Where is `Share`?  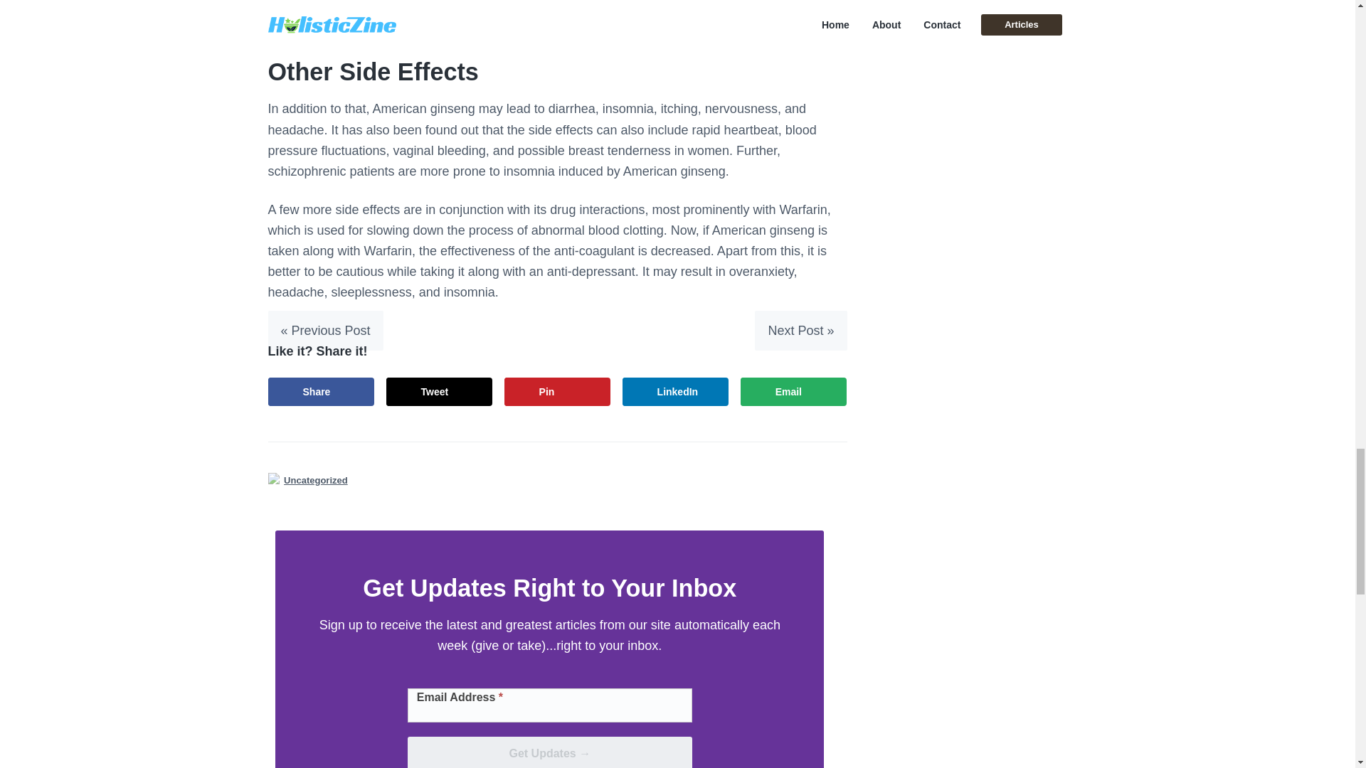
Share is located at coordinates (321, 392).